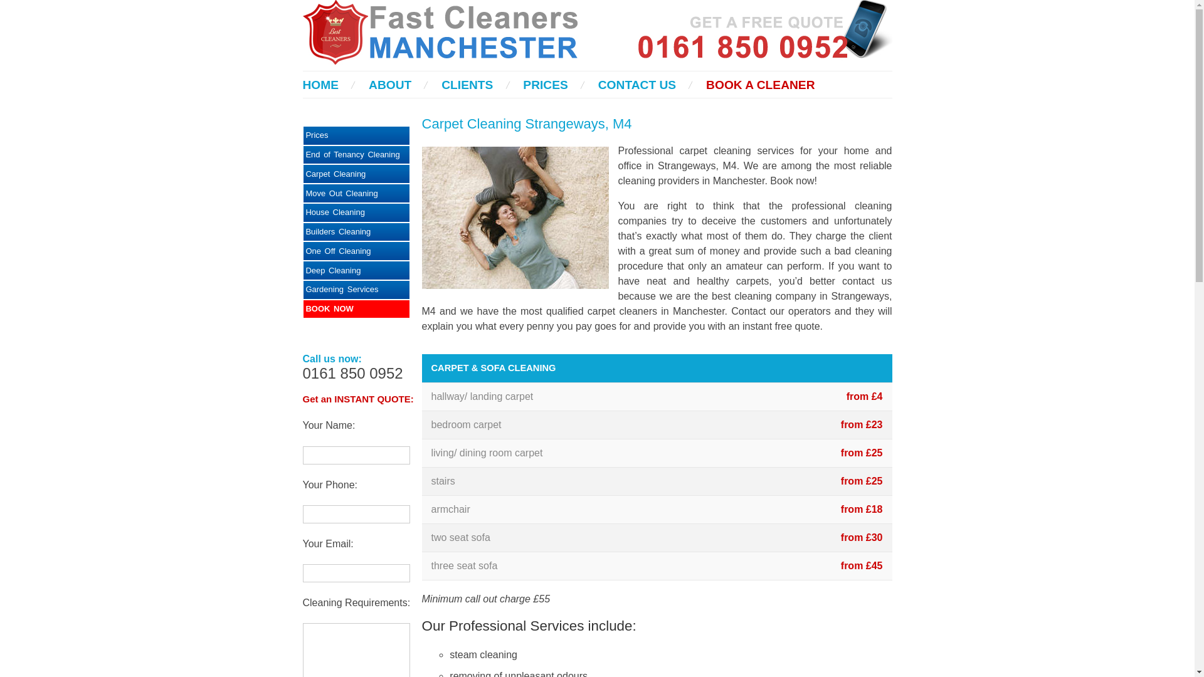 The height and width of the screenshot is (677, 1204). I want to click on One Off Cleaning, so click(356, 251).